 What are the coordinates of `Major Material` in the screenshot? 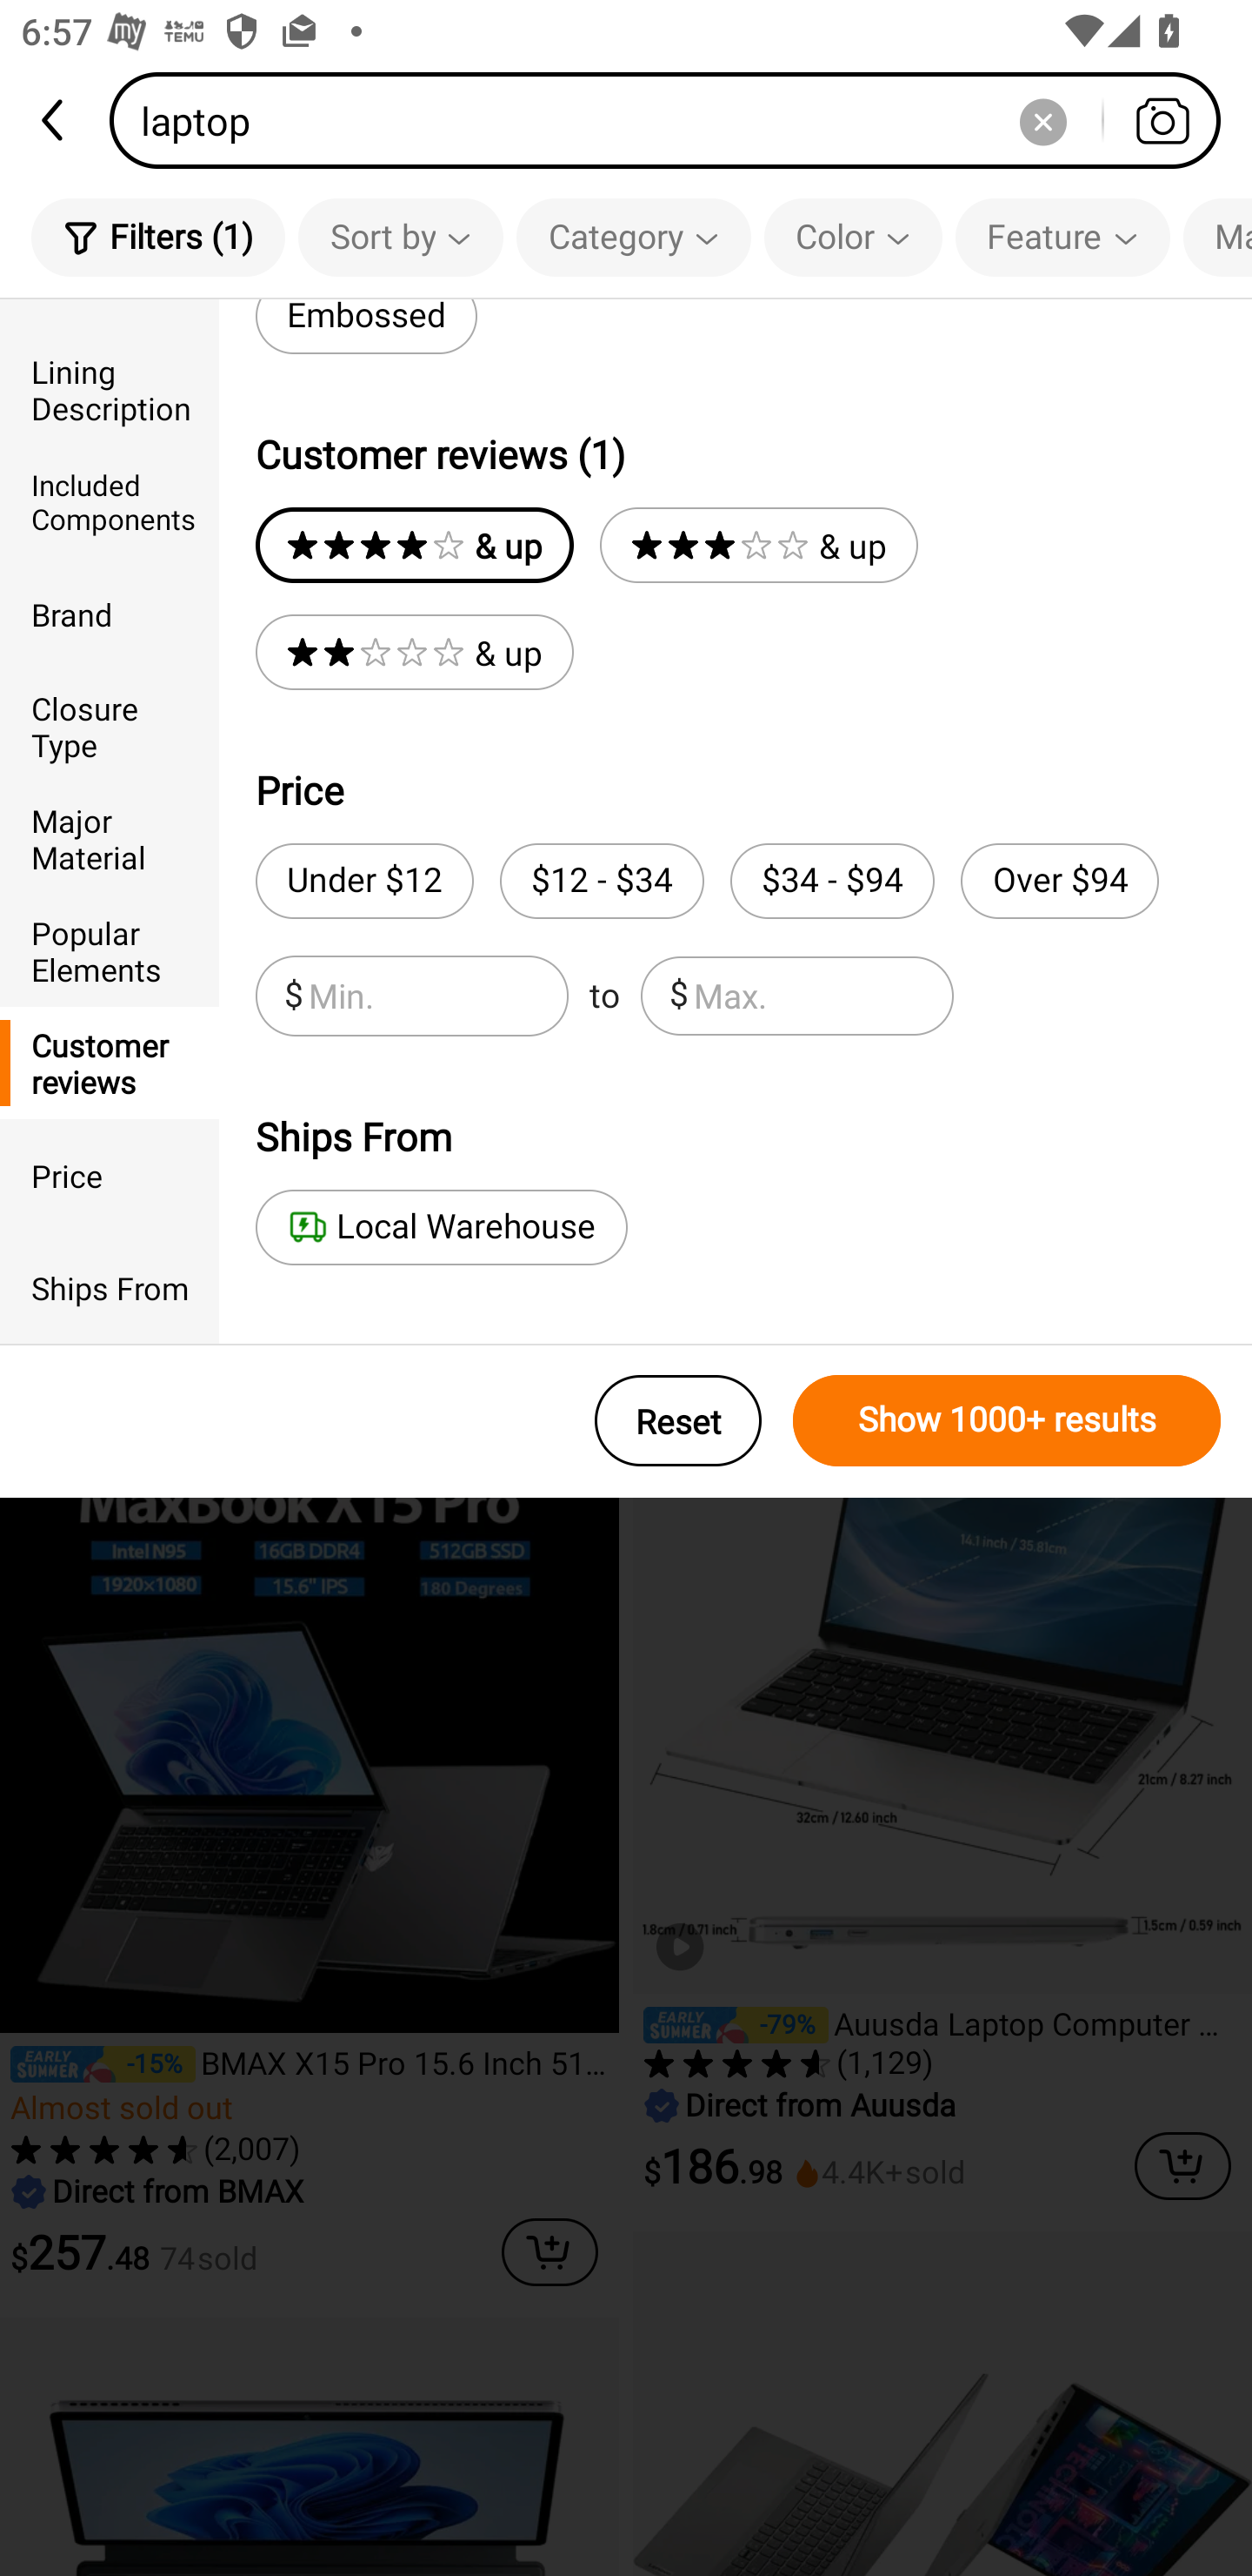 It's located at (110, 838).